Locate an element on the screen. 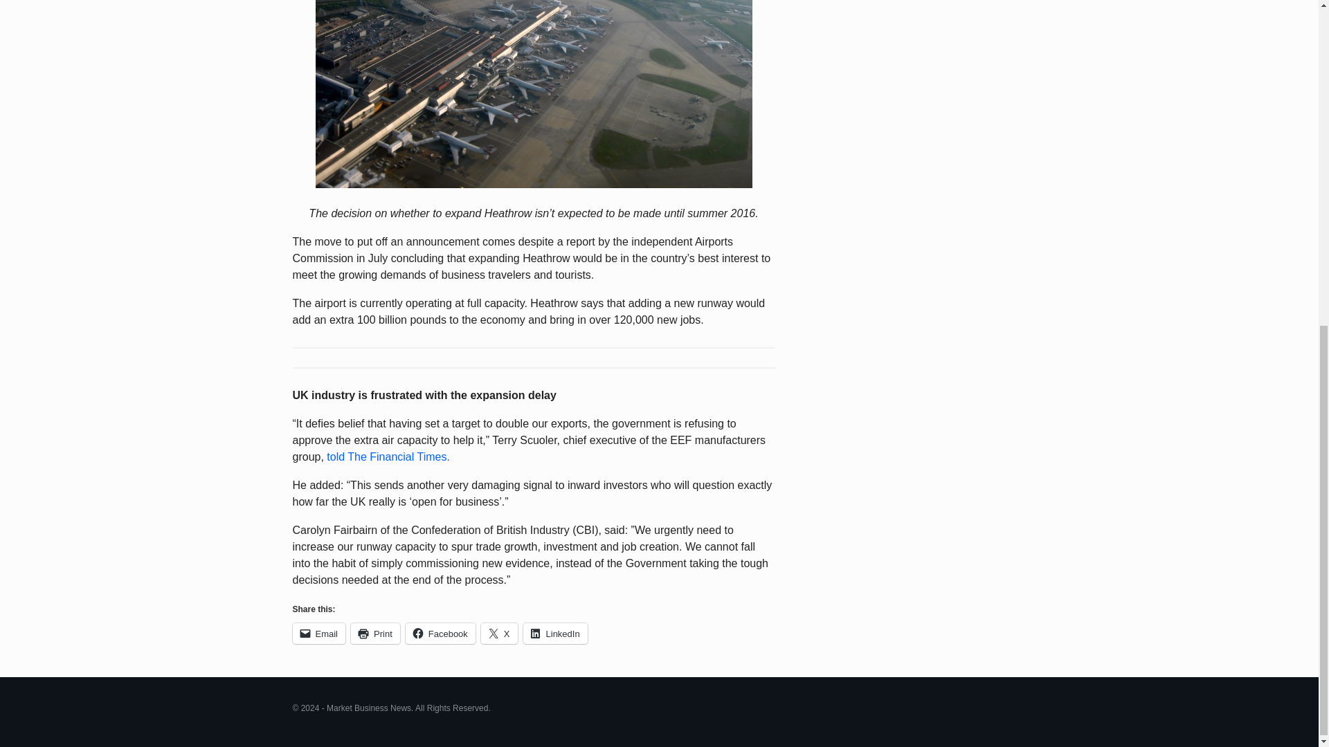 The height and width of the screenshot is (747, 1329). Click to share on LinkedIn is located at coordinates (555, 633).